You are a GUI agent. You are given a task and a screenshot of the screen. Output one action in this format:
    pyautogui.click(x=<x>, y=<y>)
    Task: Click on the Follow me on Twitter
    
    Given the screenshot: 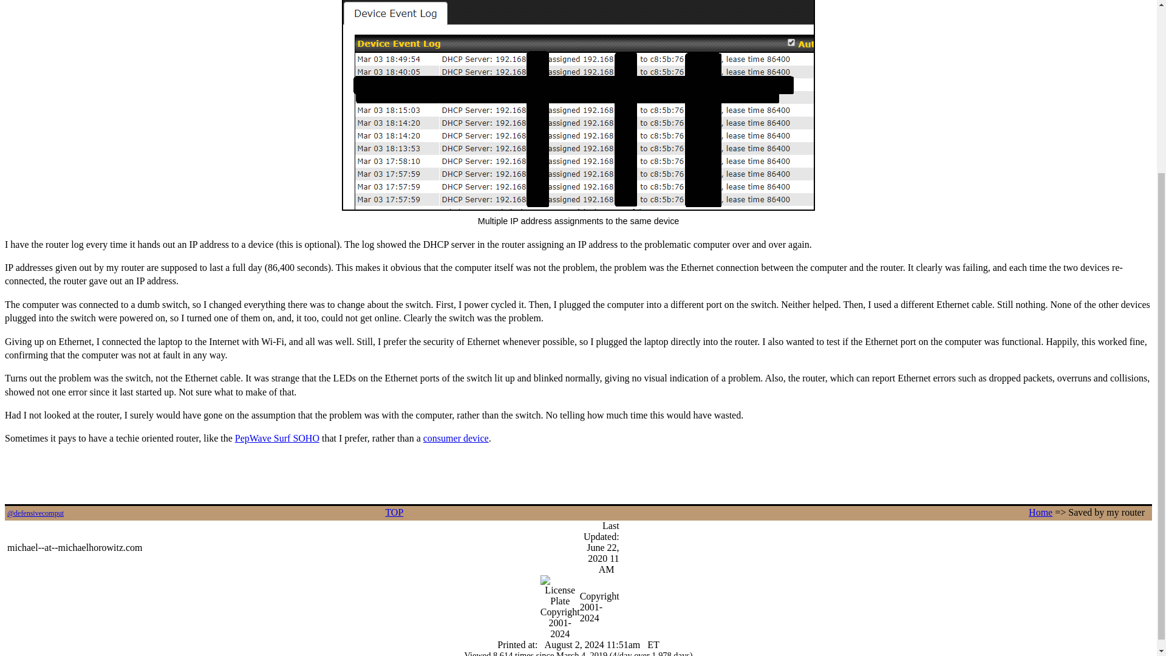 What is the action you would take?
    pyautogui.click(x=35, y=513)
    